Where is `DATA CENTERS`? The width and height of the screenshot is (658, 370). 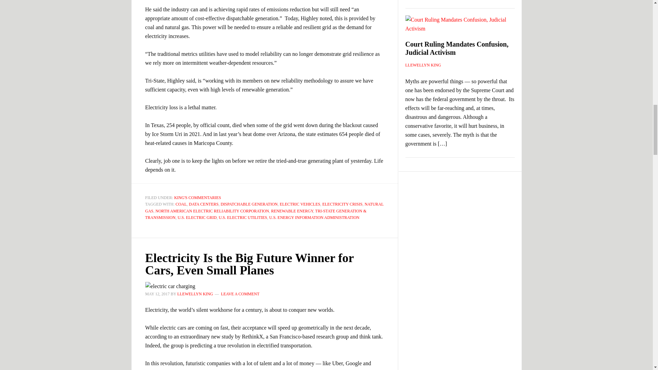
DATA CENTERS is located at coordinates (204, 204).